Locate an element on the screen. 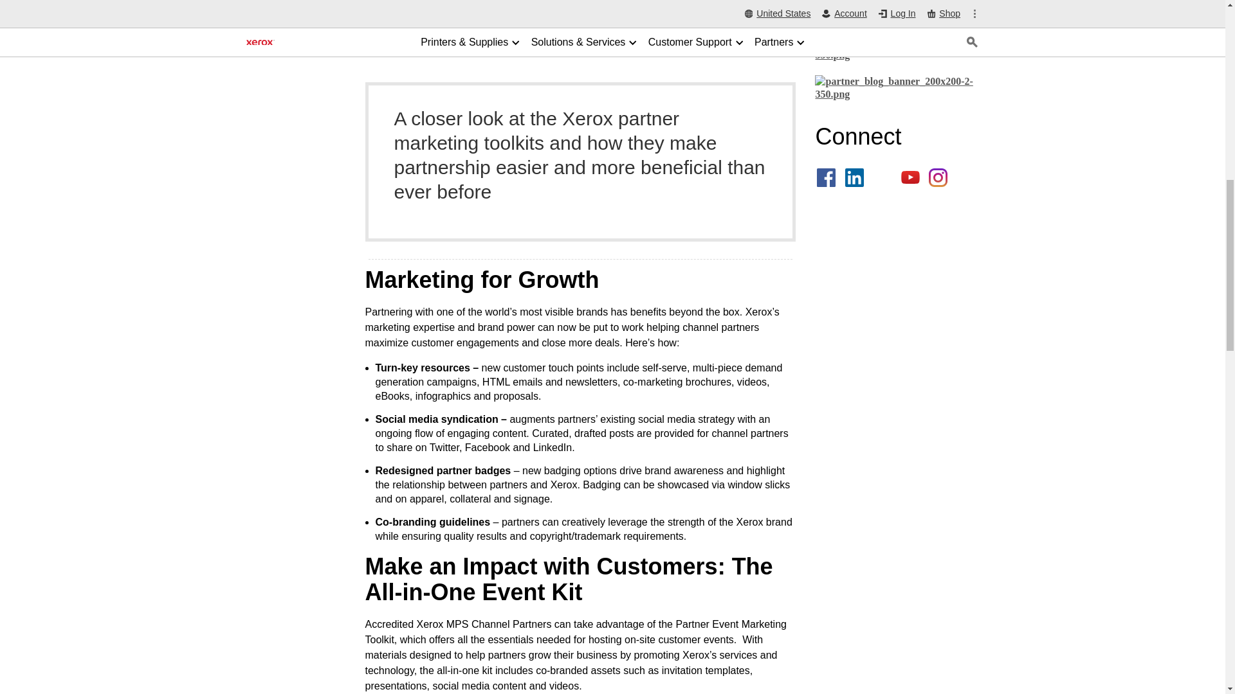 The image size is (1235, 694). linkedin is located at coordinates (854, 177).